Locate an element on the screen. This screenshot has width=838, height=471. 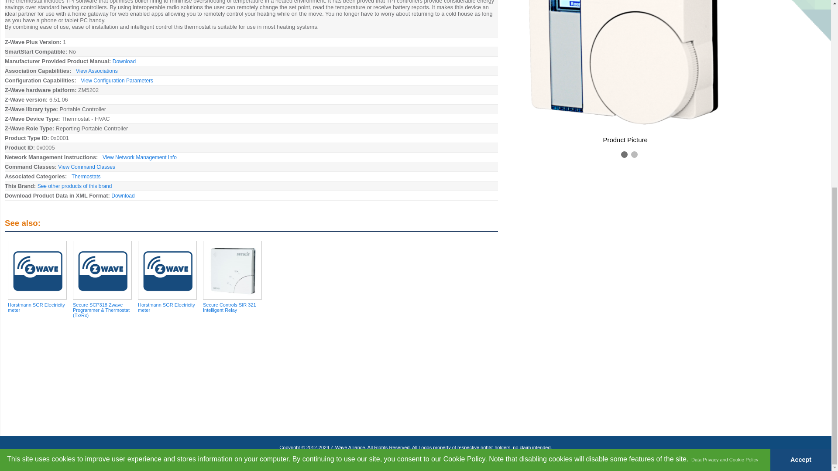
Thermostats is located at coordinates (86, 176).